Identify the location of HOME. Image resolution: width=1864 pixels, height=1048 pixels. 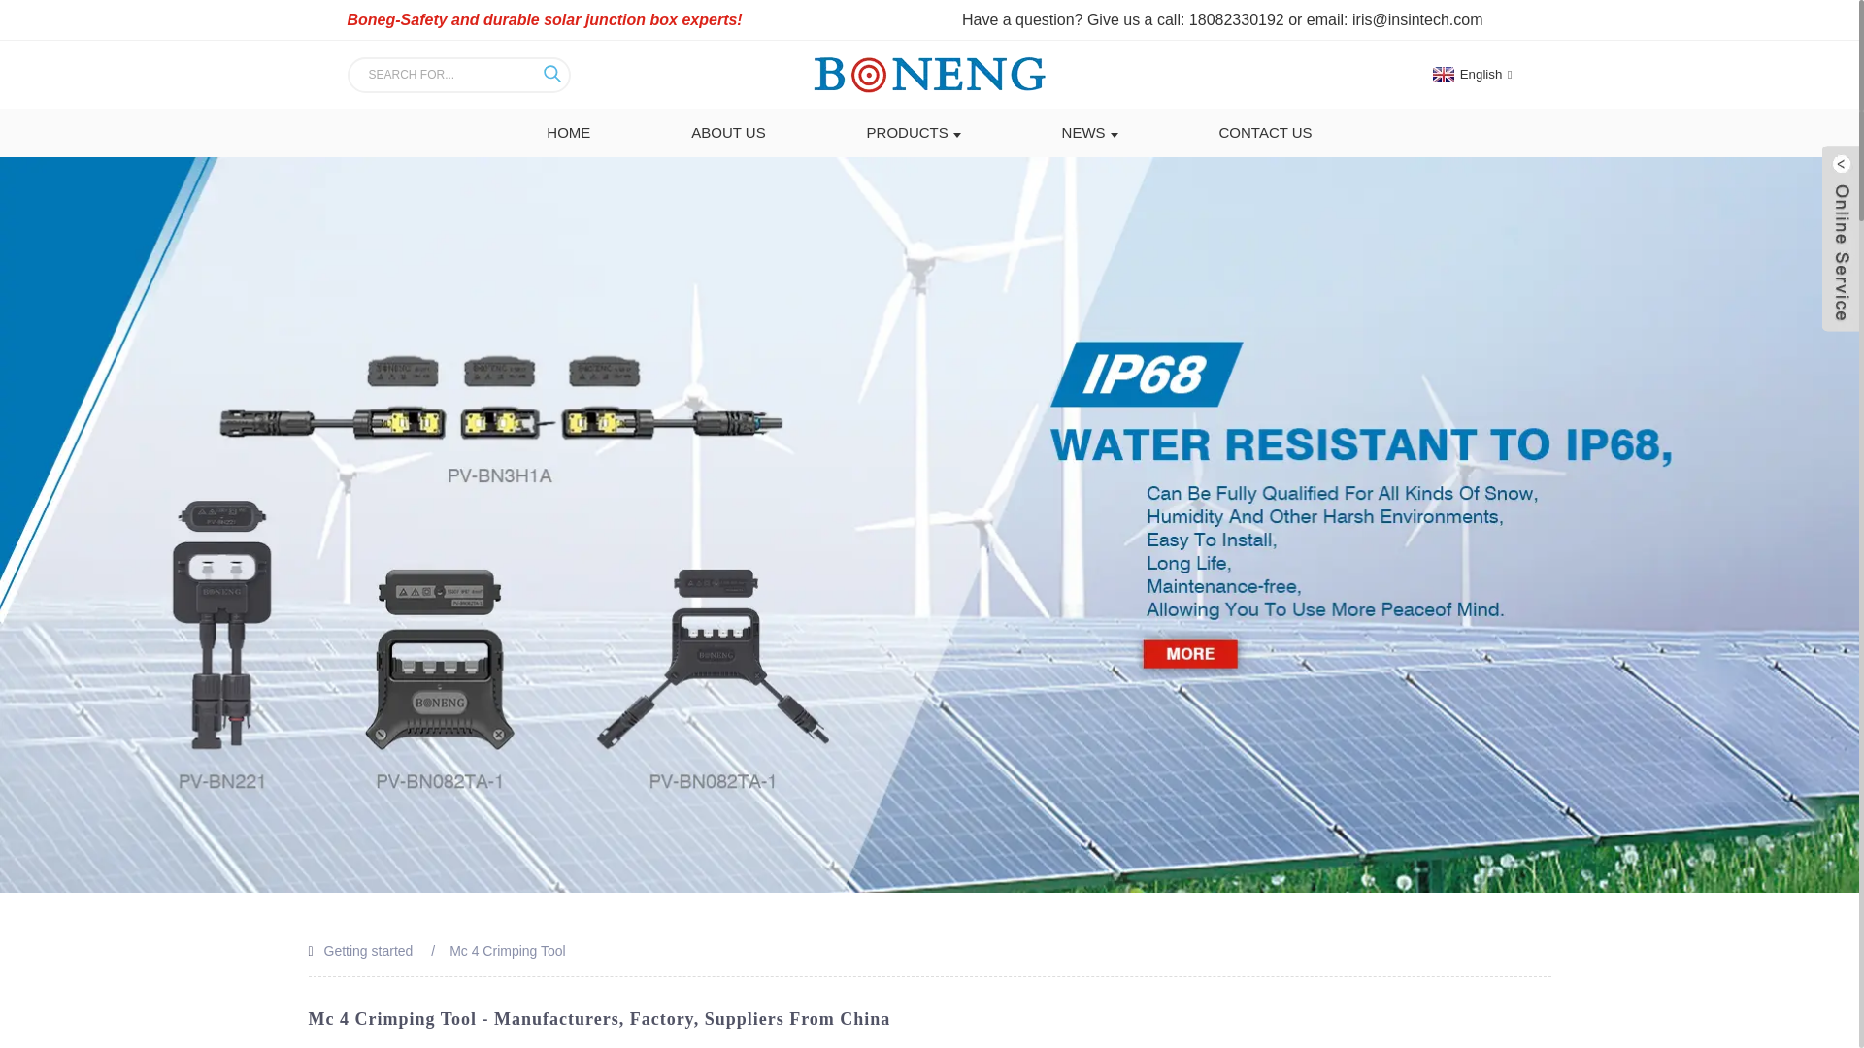
(568, 133).